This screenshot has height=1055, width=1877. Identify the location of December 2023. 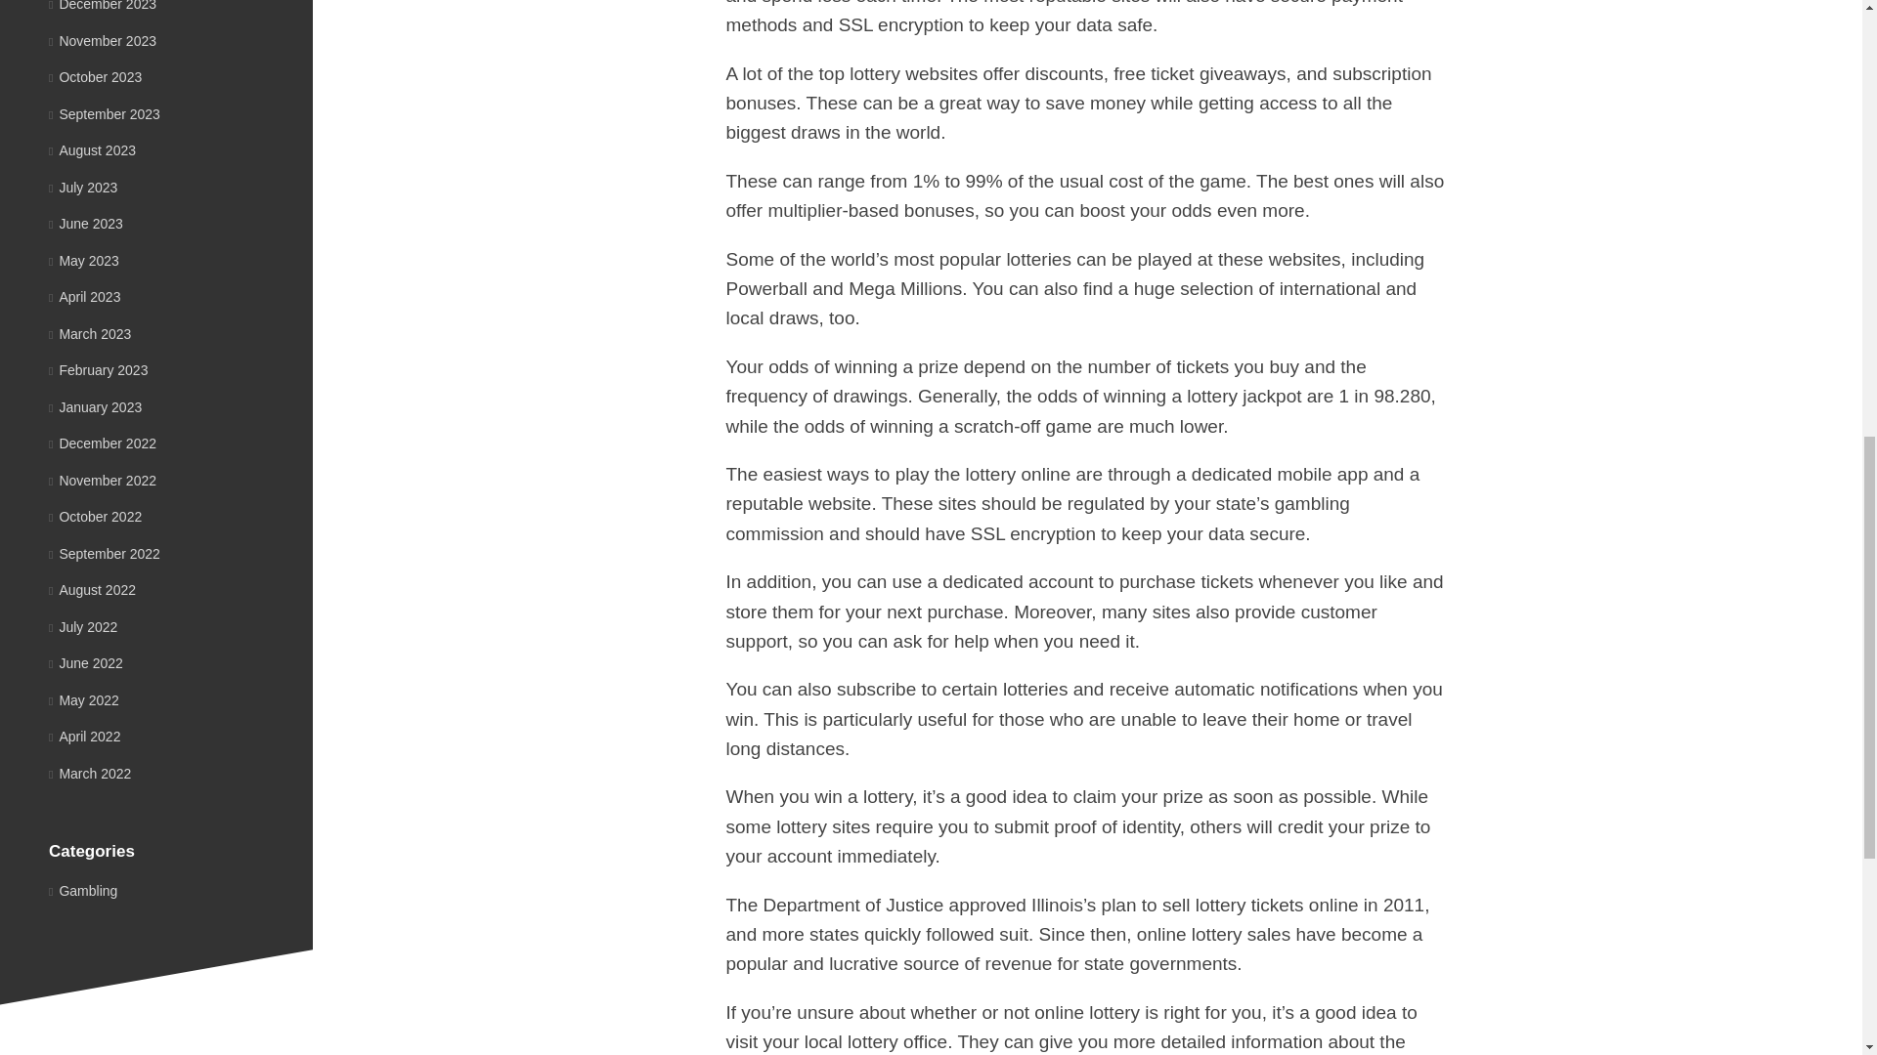
(102, 6).